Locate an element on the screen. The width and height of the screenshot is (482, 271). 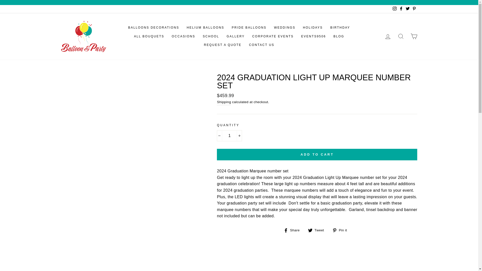
Tweet on Twitter is located at coordinates (318, 230).